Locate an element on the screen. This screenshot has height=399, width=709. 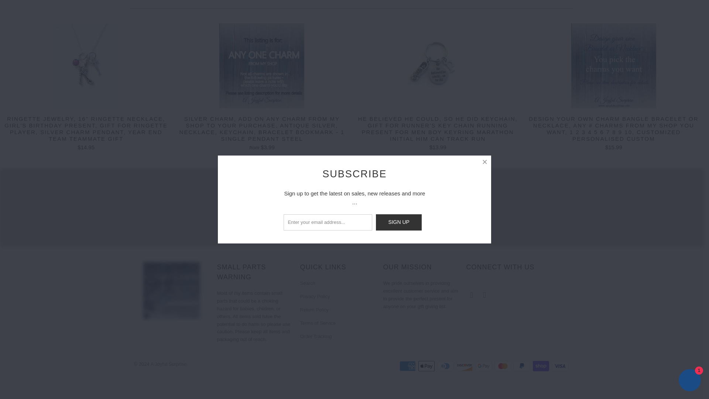
American Express is located at coordinates (408, 366).